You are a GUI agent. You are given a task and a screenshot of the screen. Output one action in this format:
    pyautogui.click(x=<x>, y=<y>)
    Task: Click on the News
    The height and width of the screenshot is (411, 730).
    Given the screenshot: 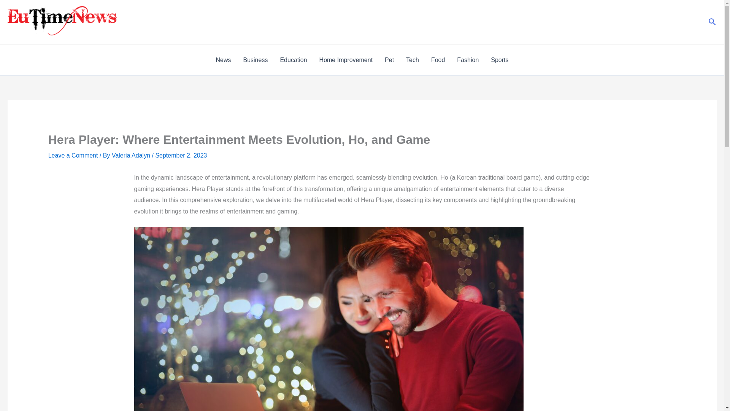 What is the action you would take?
    pyautogui.click(x=223, y=60)
    